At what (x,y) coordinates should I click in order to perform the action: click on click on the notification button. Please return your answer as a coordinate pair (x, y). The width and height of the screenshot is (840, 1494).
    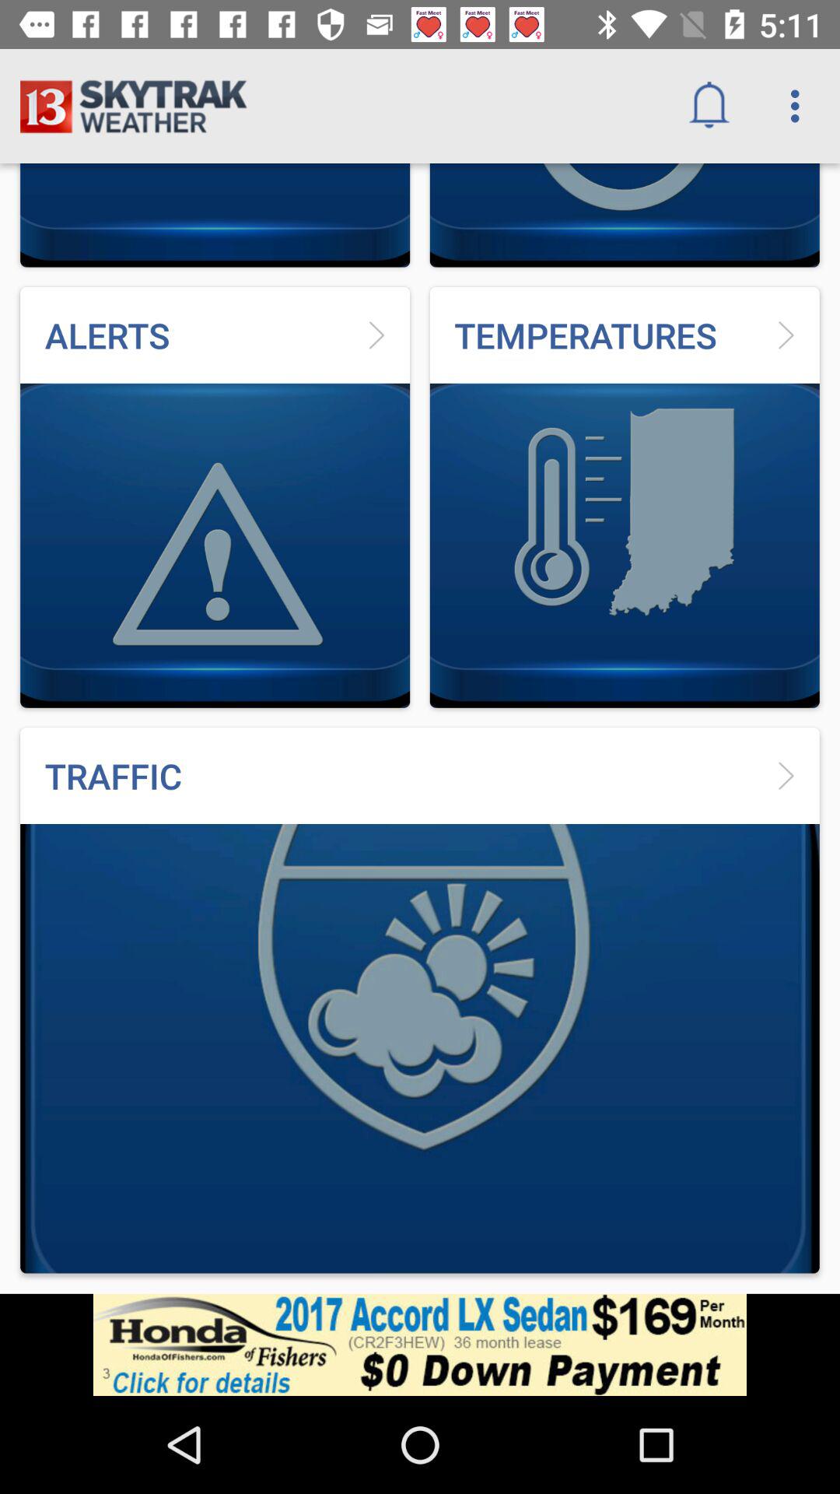
    Looking at the image, I should click on (709, 106).